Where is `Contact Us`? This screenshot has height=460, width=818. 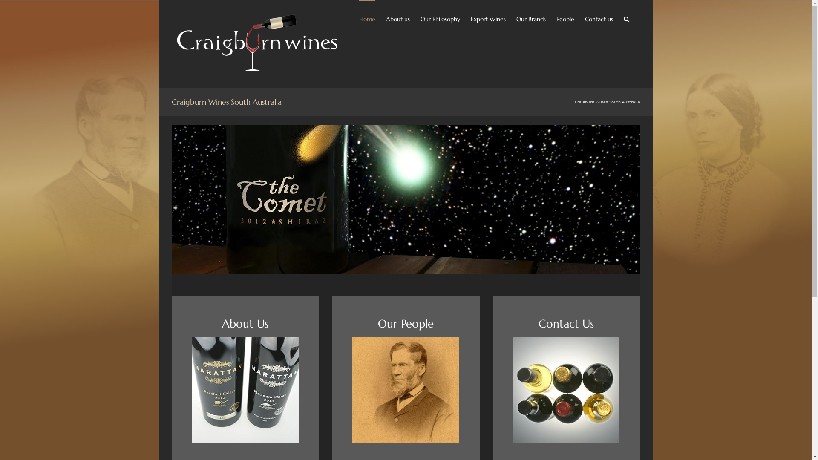 Contact Us is located at coordinates (567, 324).